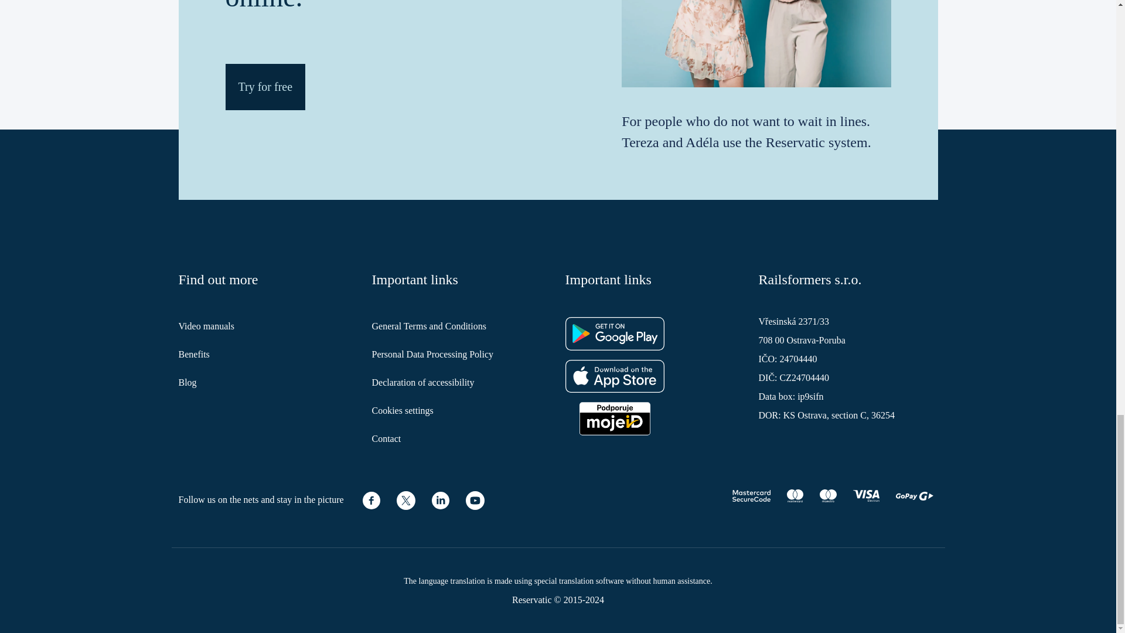  What do you see at coordinates (432, 354) in the screenshot?
I see `Personal Data Processing Policy` at bounding box center [432, 354].